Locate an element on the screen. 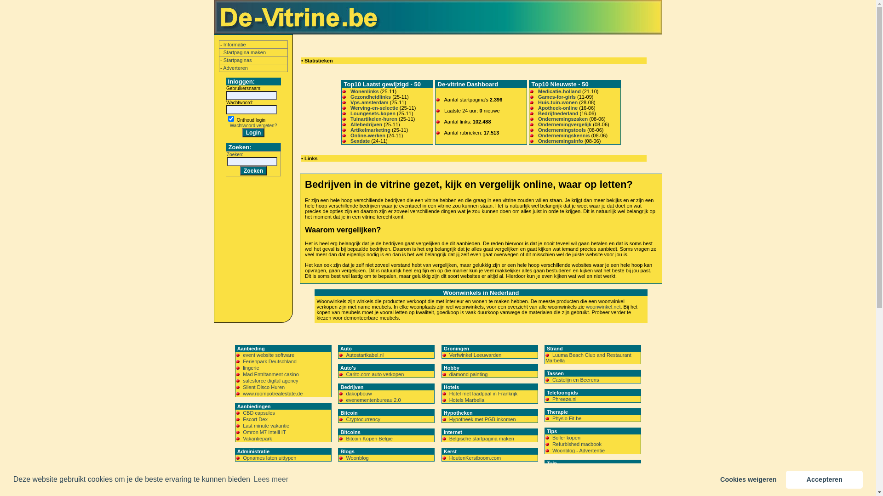 The height and width of the screenshot is (496, 883). gokkasten is located at coordinates (357, 484).